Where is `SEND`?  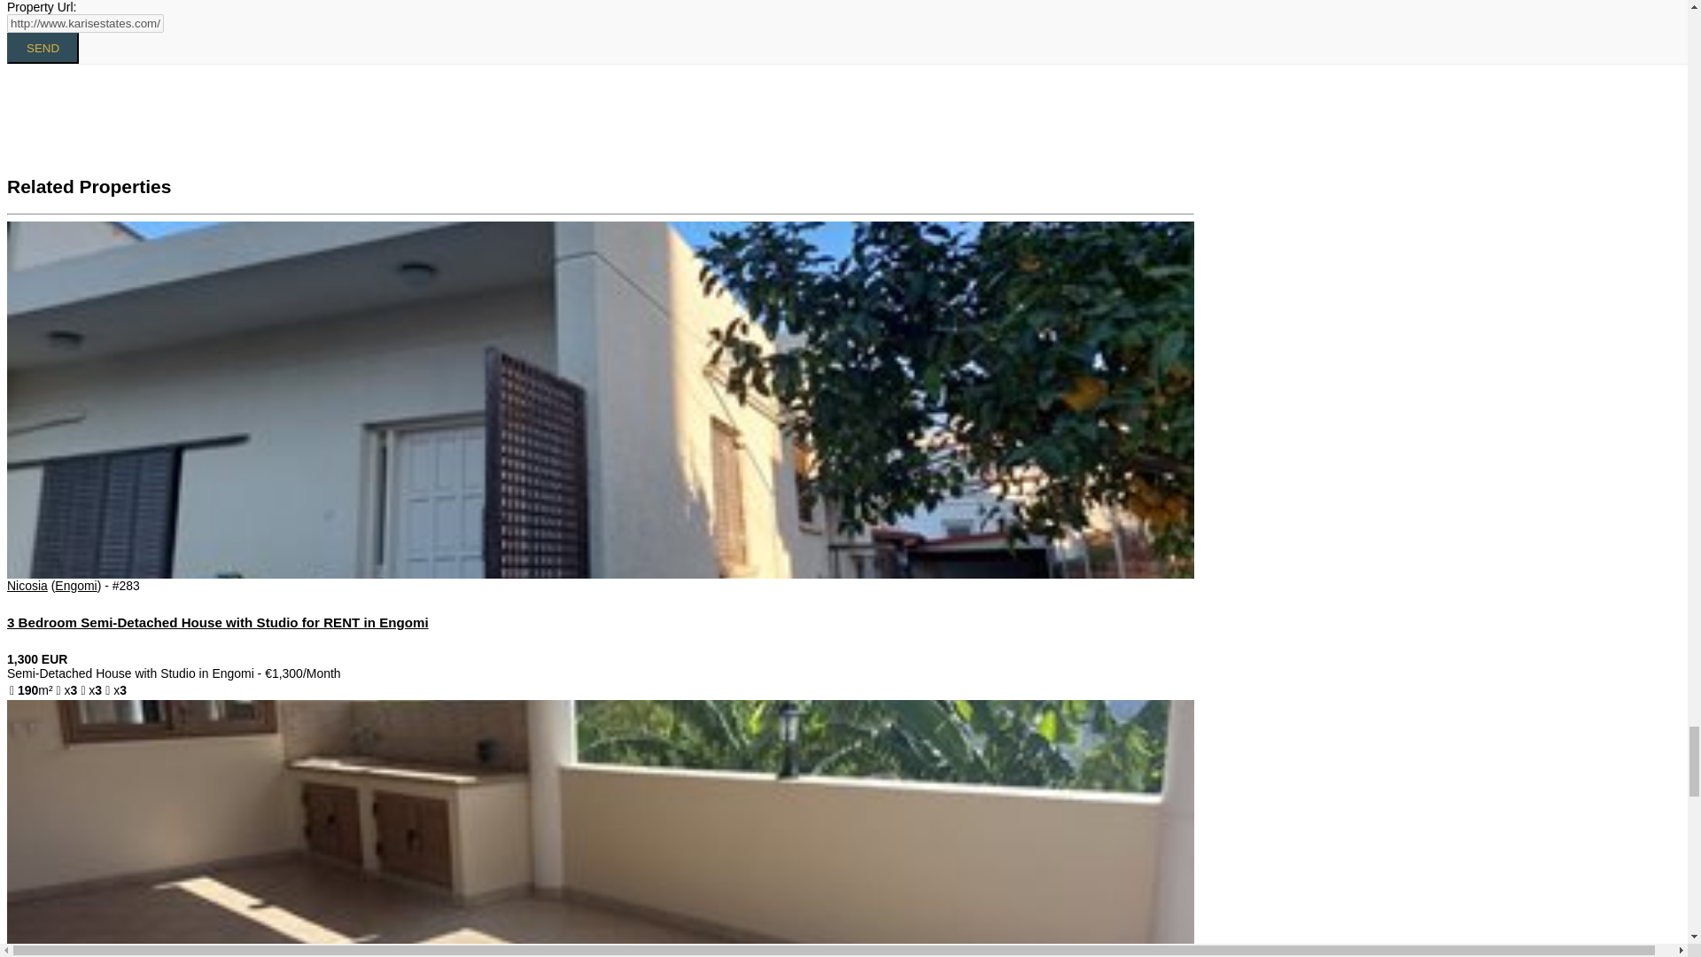
SEND is located at coordinates (43, 48).